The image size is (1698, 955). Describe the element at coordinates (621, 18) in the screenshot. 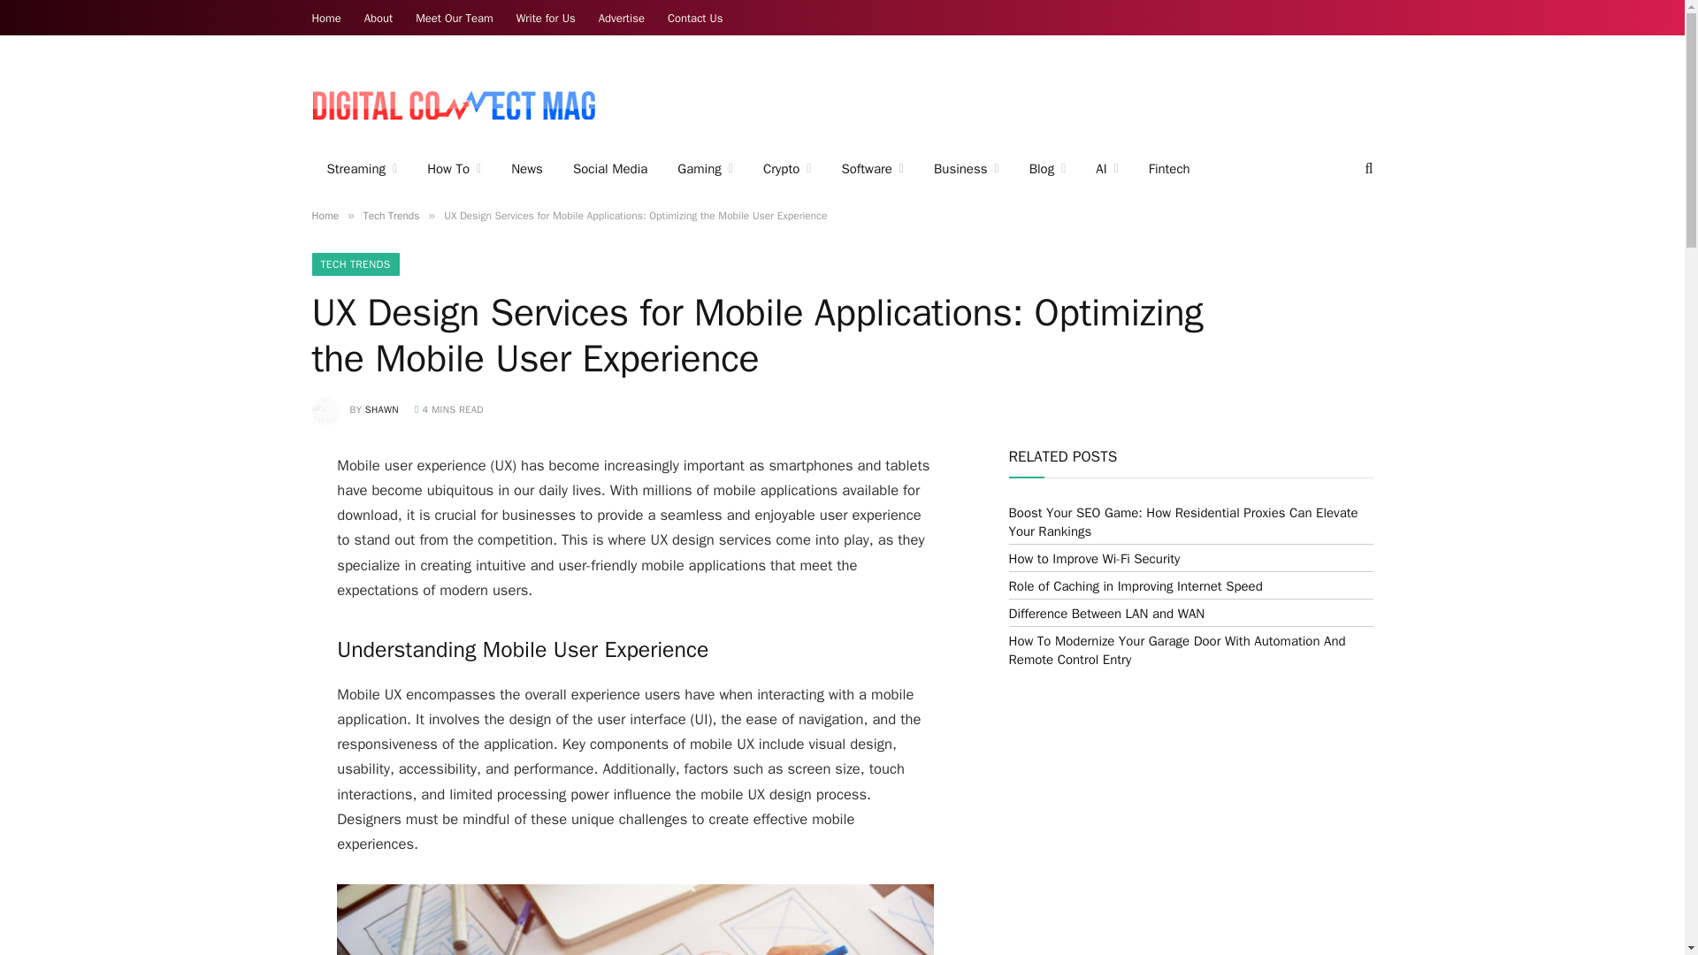

I see `Advertise` at that location.